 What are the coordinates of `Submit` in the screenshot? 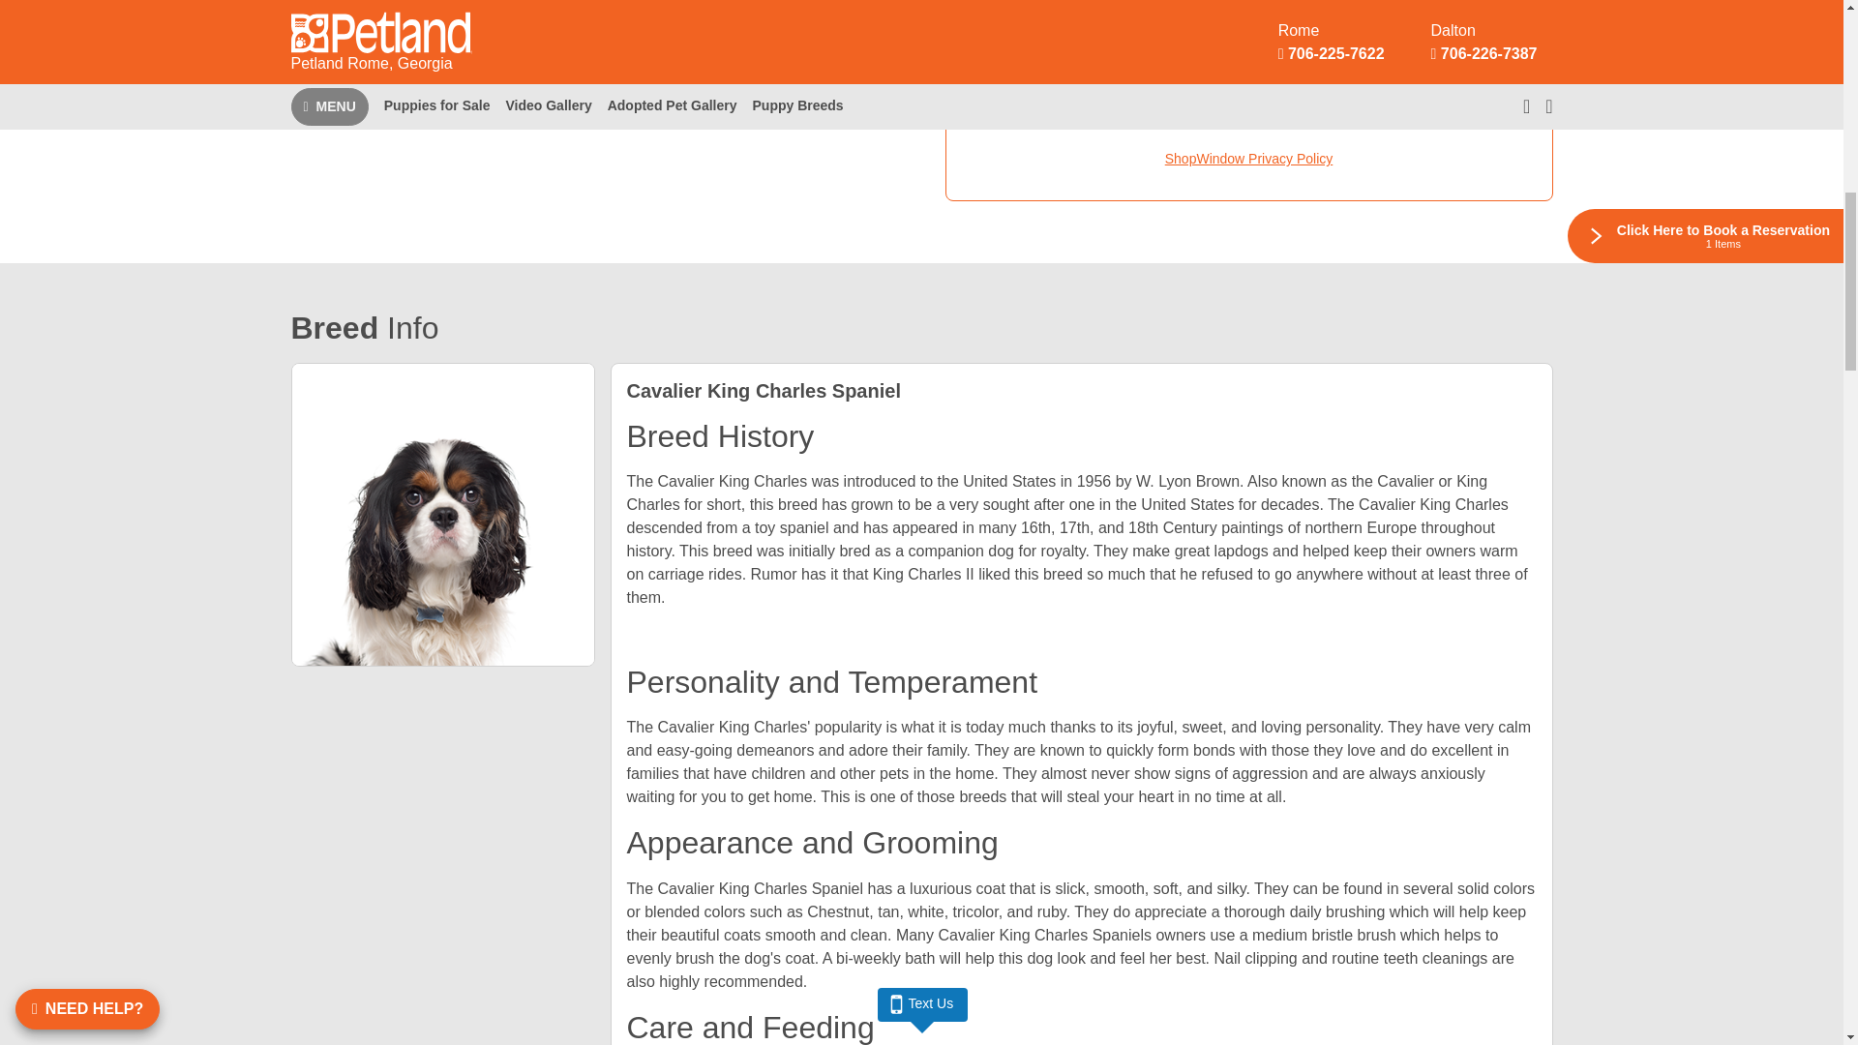 It's located at (1495, 95).